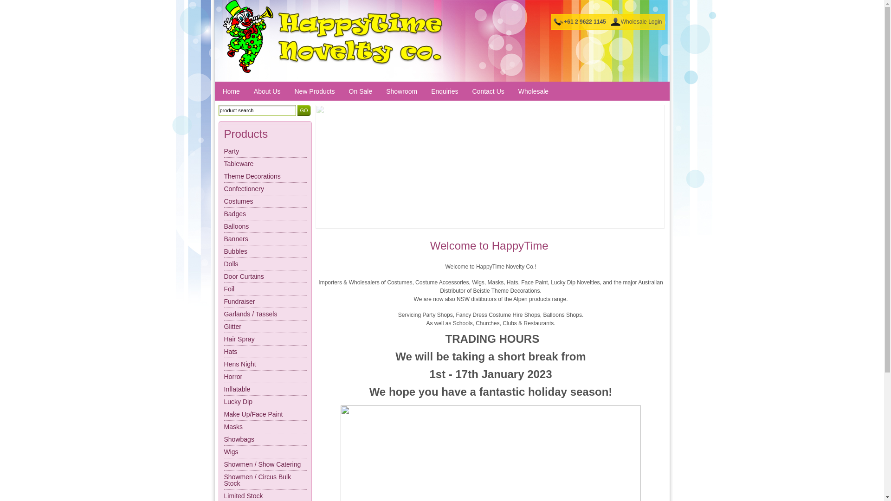 The image size is (891, 501). Describe the element at coordinates (265, 176) in the screenshot. I see `Theme Decorations` at that location.